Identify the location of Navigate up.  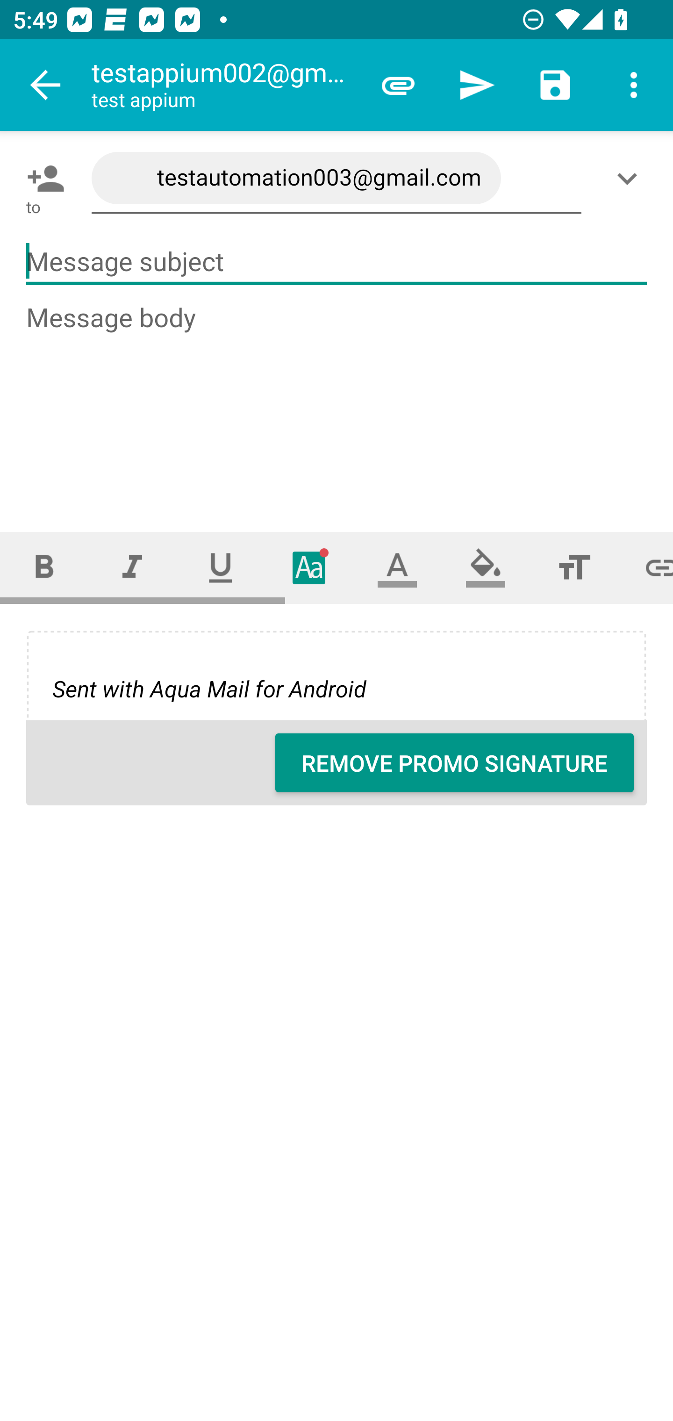
(46, 85).